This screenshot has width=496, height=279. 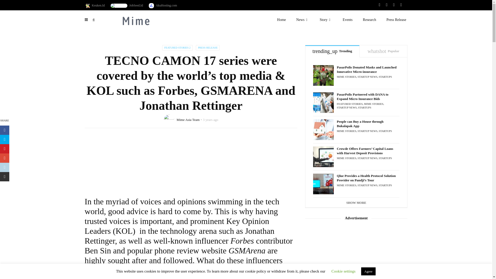 I want to click on AkuHosting.com, so click(x=163, y=6).